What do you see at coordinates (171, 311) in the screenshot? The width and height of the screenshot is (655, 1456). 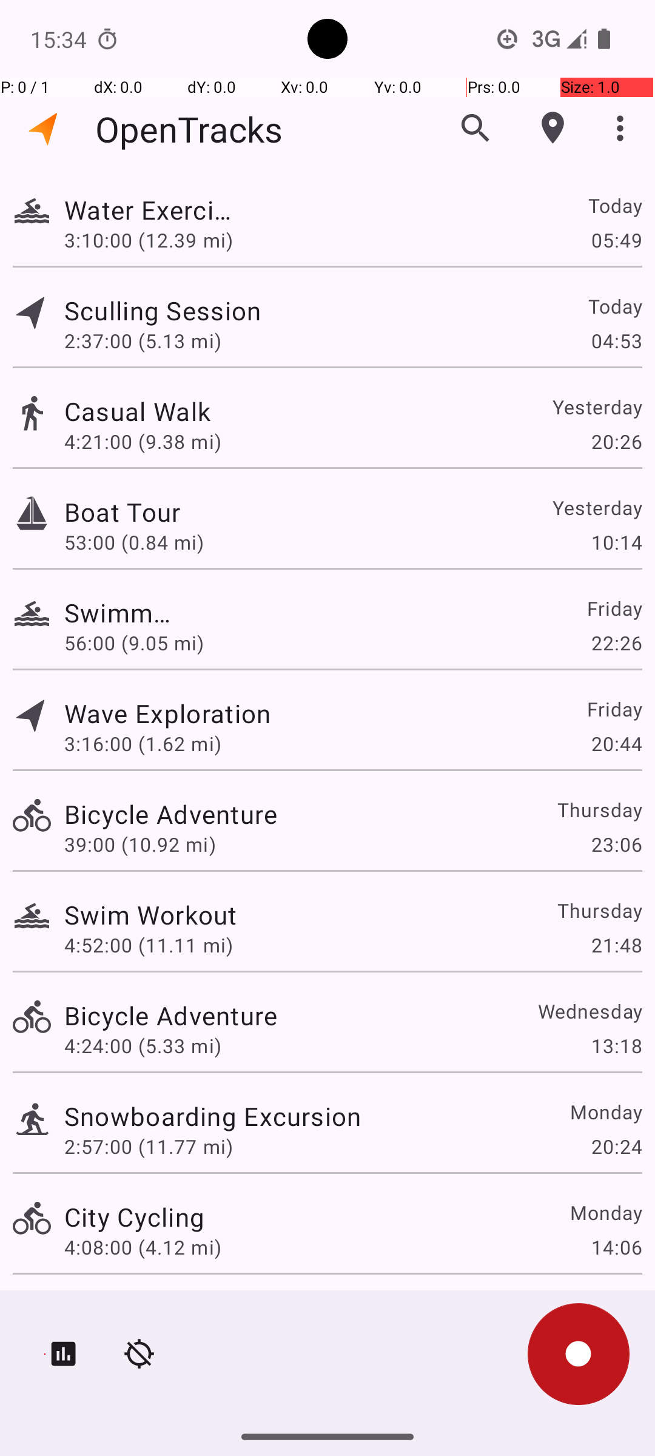 I see `Sculling Session` at bounding box center [171, 311].